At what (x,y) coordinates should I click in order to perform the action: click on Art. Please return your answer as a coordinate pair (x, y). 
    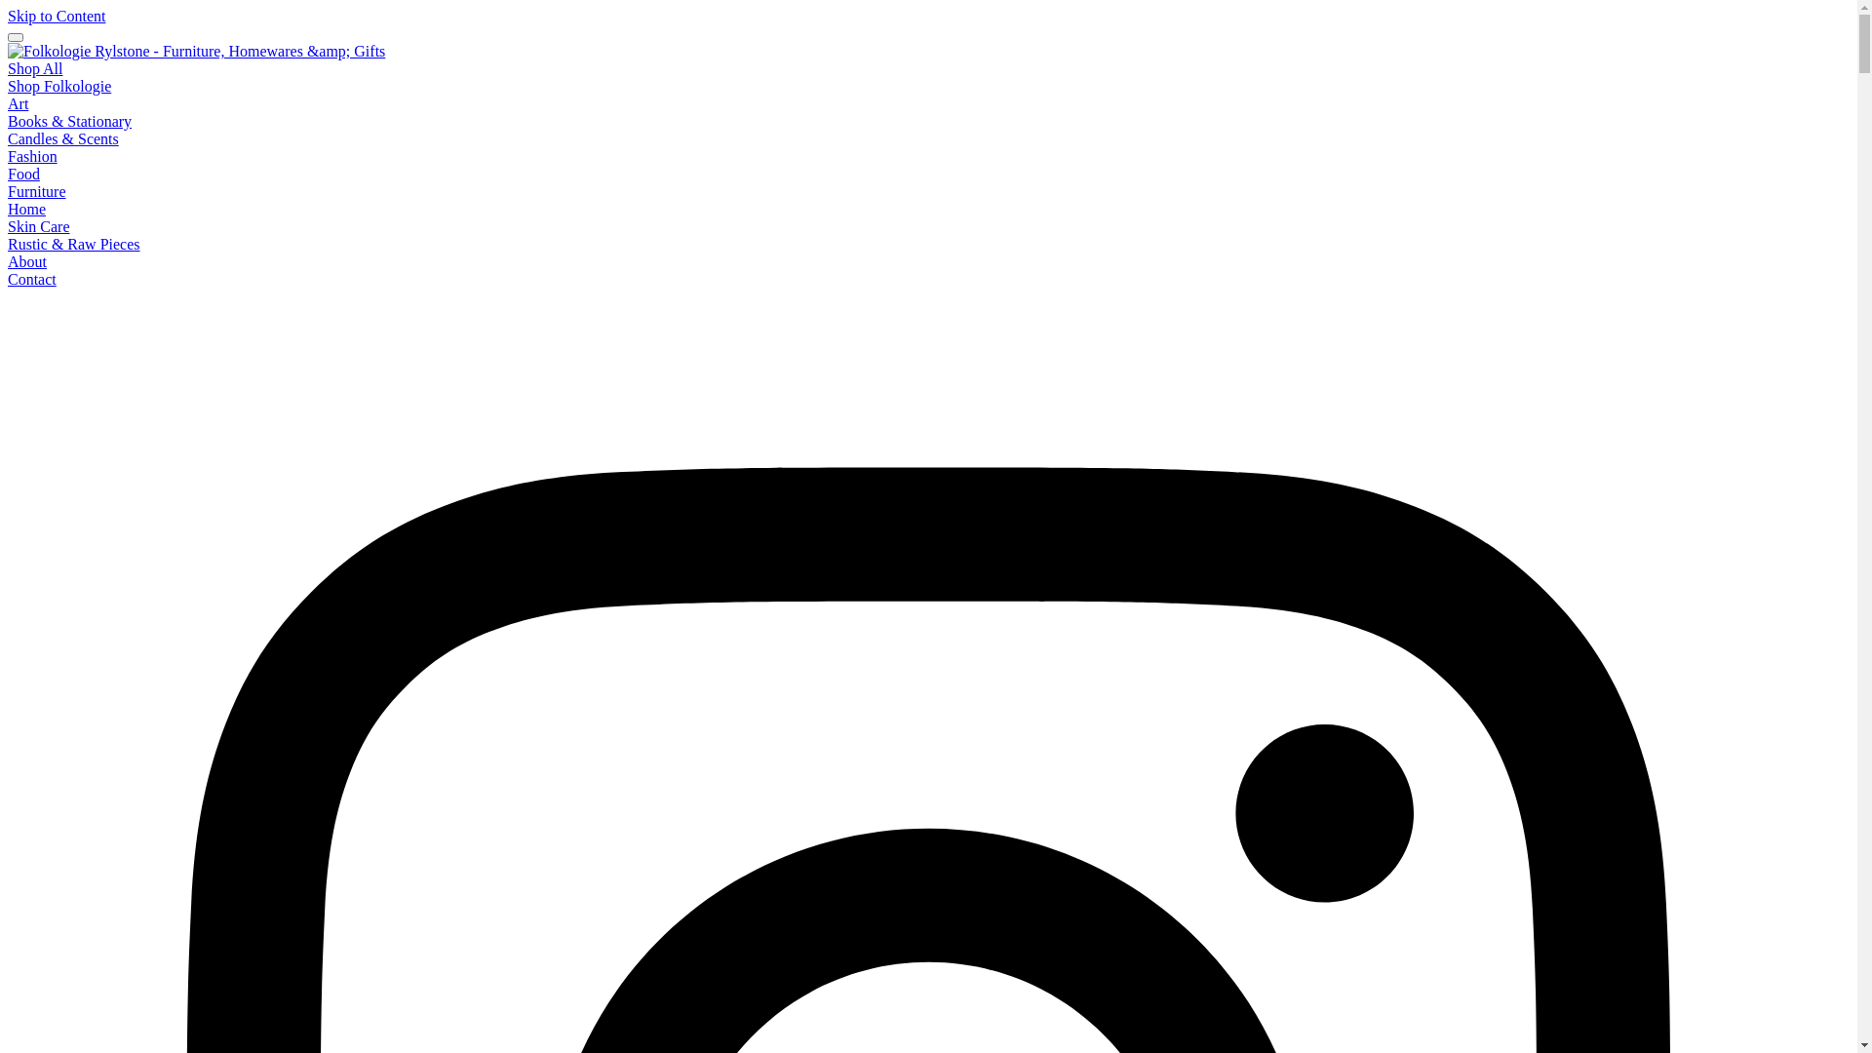
    Looking at the image, I should click on (18, 103).